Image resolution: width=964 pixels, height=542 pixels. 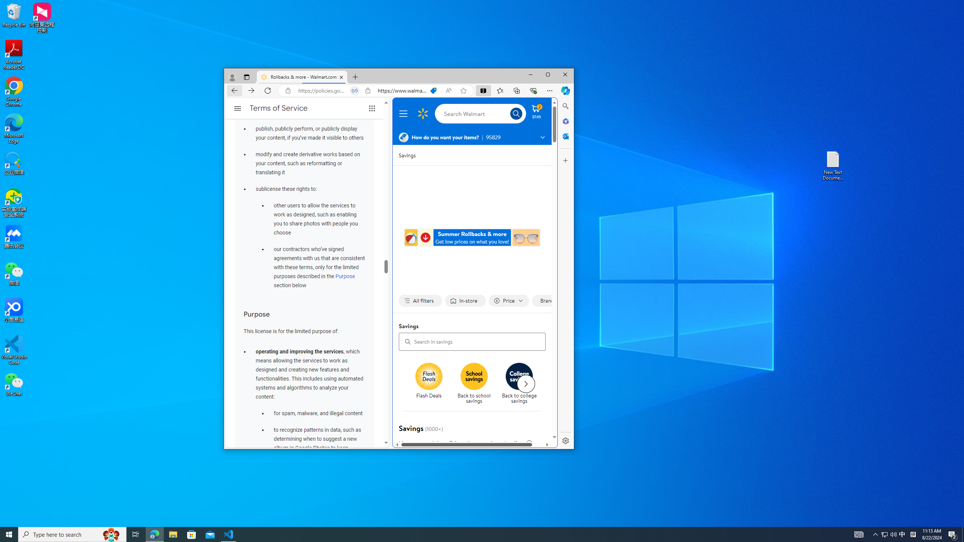 What do you see at coordinates (474, 376) in the screenshot?
I see `Back to School savings` at bounding box center [474, 376].